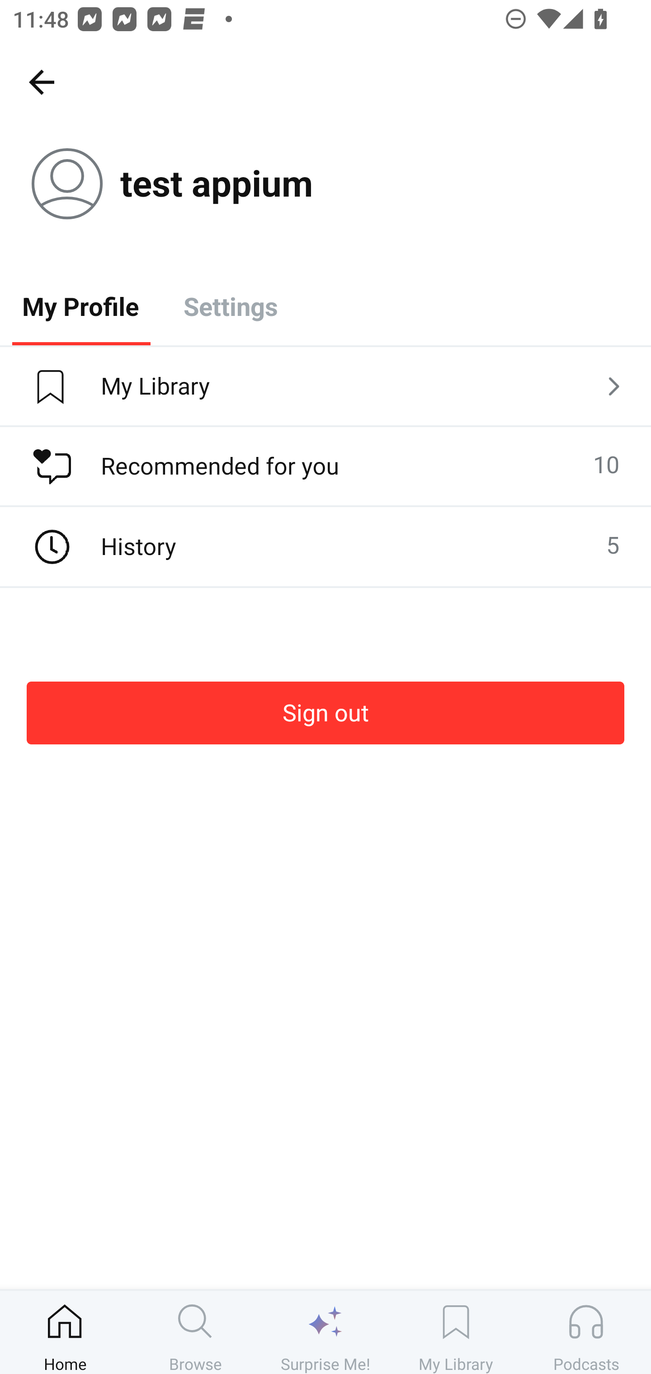 The height and width of the screenshot is (1374, 651). Describe the element at coordinates (456, 1332) in the screenshot. I see `My Library` at that location.